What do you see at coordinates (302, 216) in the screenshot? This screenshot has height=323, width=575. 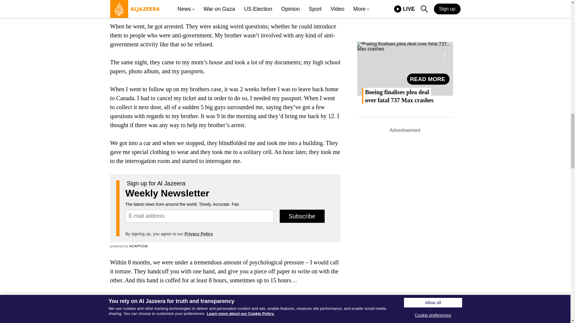 I see `Subscribe` at bounding box center [302, 216].